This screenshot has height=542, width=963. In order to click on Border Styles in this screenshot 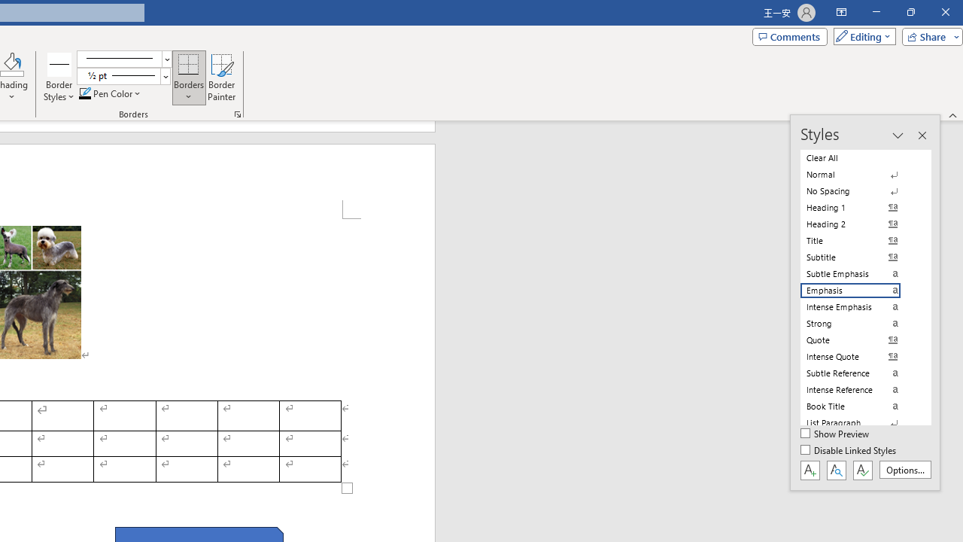, I will do `click(59, 77)`.